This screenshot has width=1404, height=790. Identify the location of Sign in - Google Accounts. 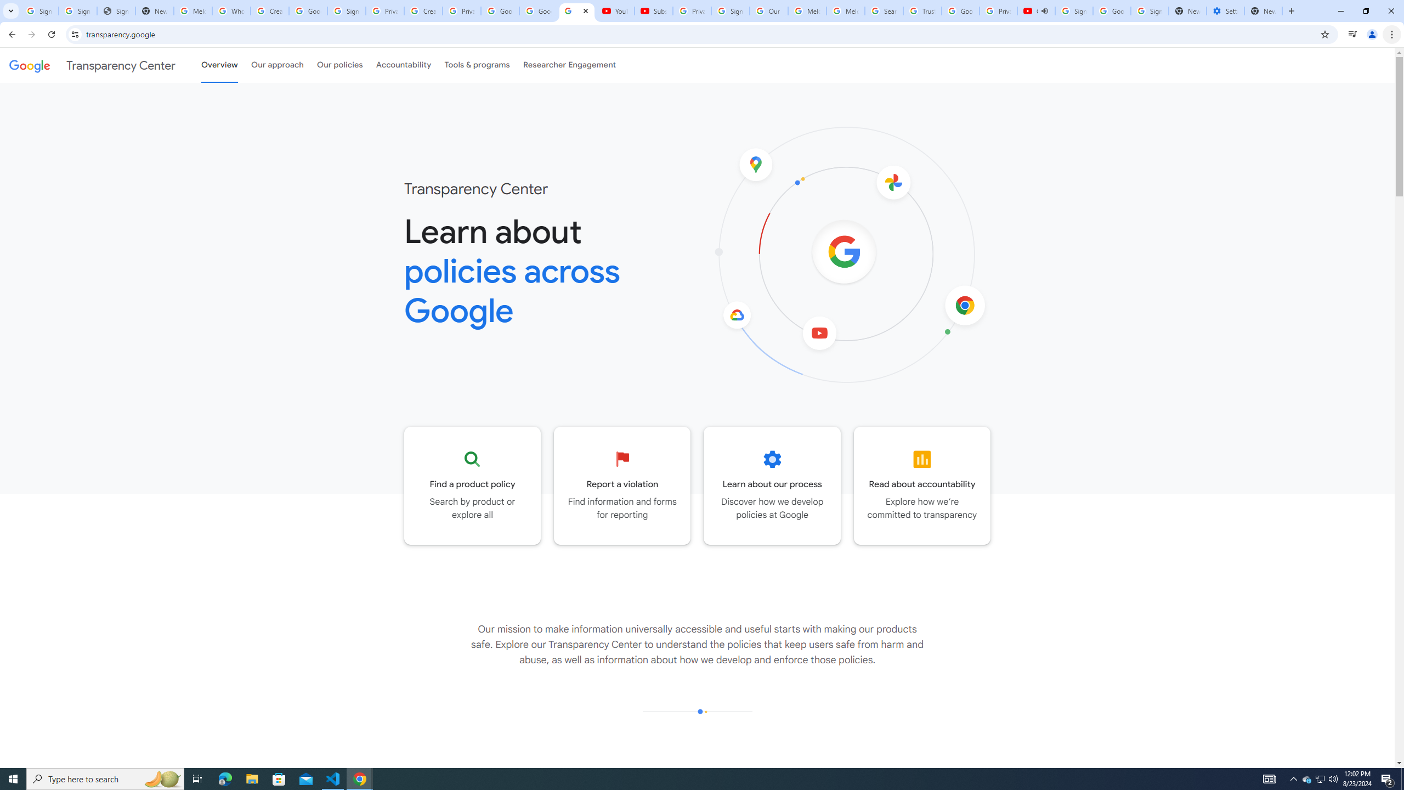
(347, 11).